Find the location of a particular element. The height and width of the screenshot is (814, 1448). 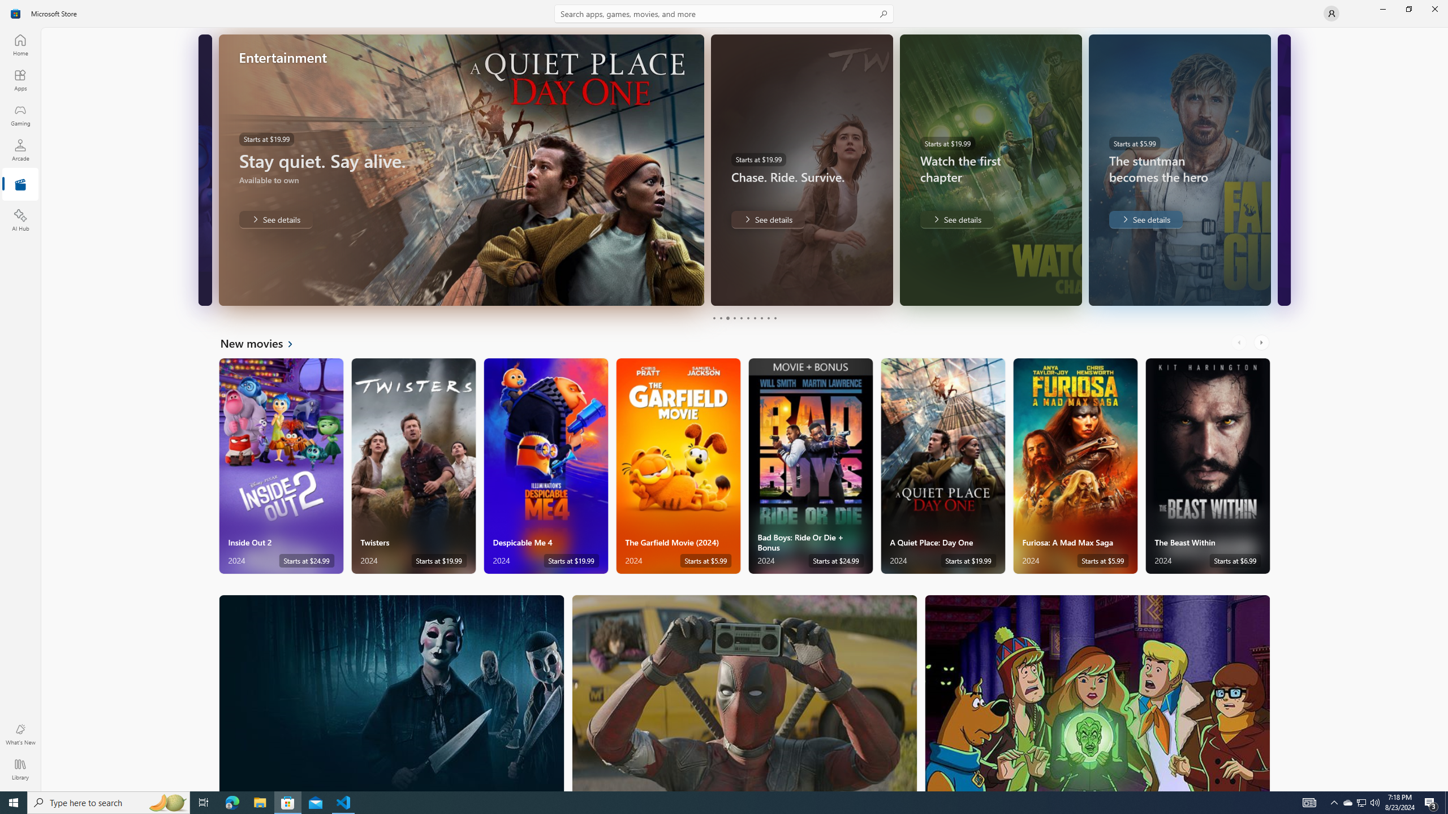

Page 1 is located at coordinates (714, 318).